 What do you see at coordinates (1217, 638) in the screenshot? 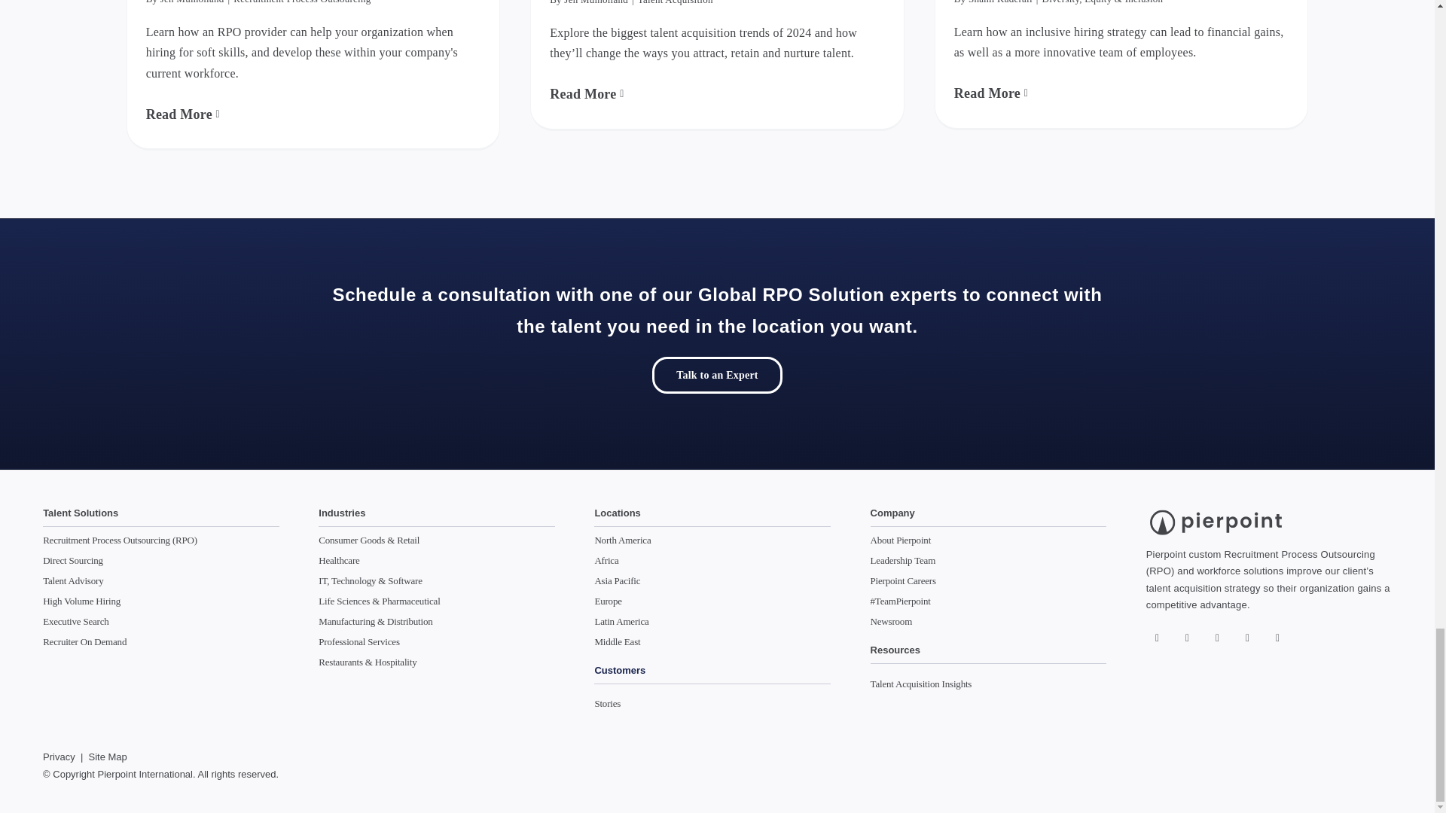
I see `Instagram` at bounding box center [1217, 638].